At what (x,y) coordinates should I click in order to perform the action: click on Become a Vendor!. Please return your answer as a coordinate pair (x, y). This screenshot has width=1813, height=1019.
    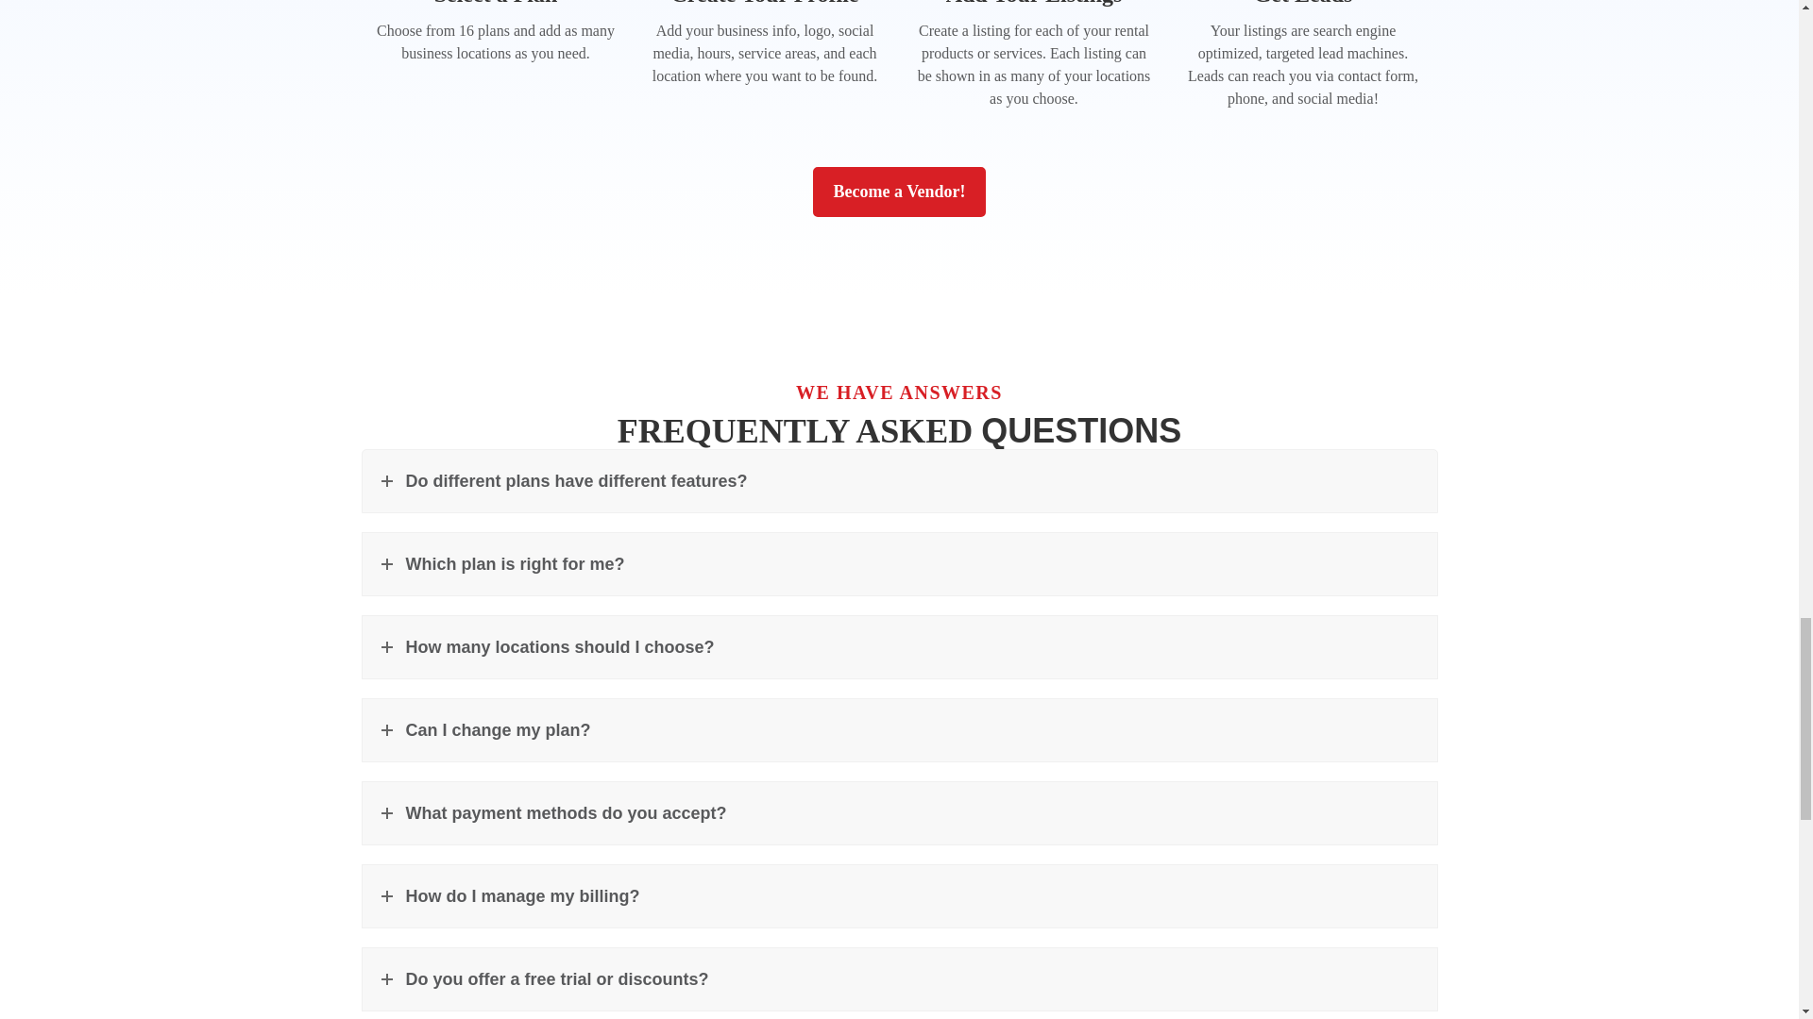
    Looking at the image, I should click on (899, 192).